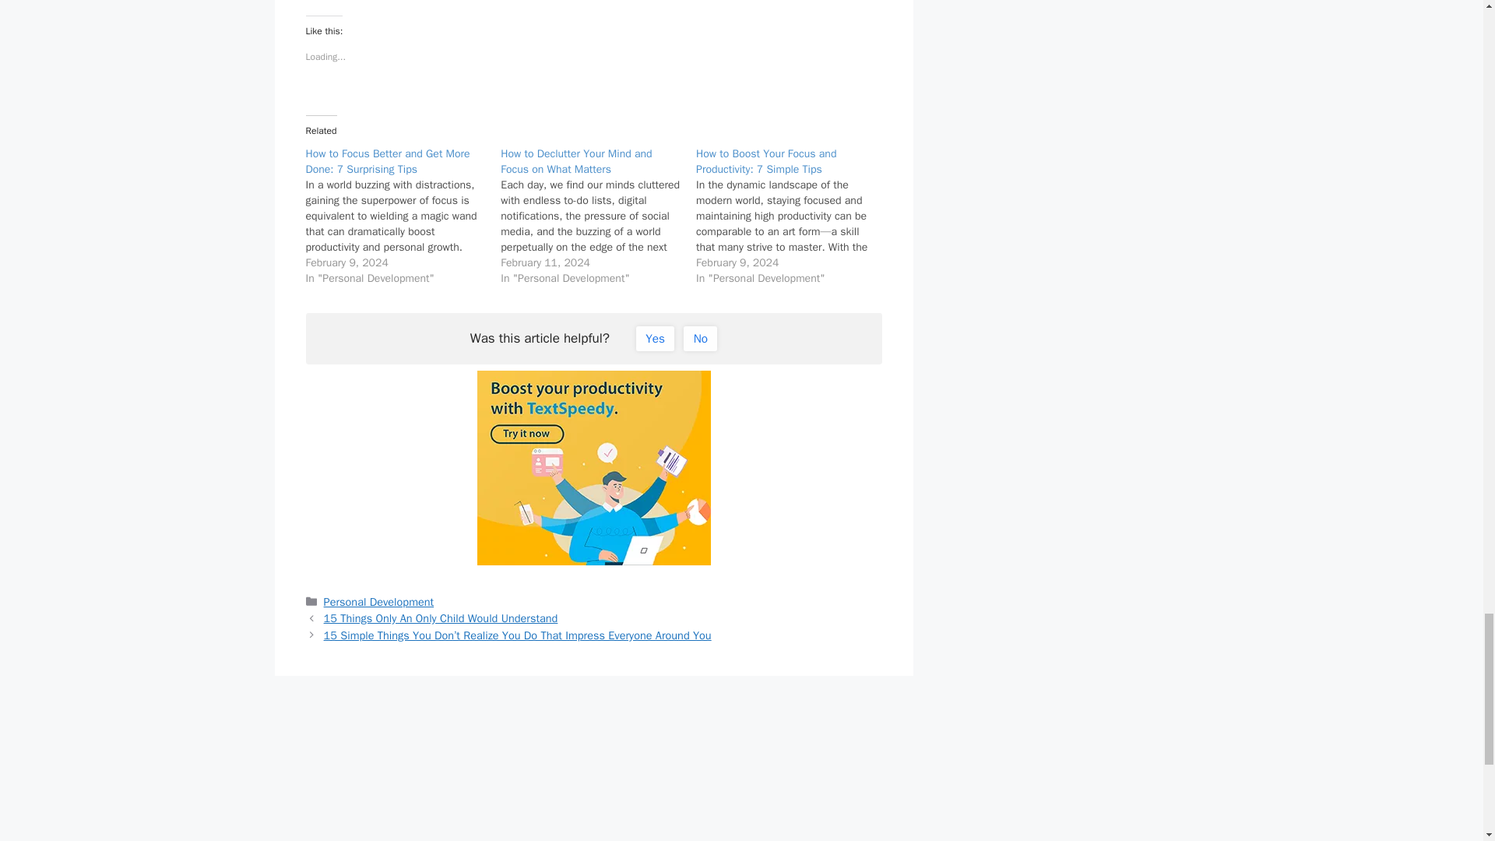 Image resolution: width=1495 pixels, height=841 pixels. What do you see at coordinates (386, 161) in the screenshot?
I see `How to Focus Better and Get More Done: 7 Surprising Tips` at bounding box center [386, 161].